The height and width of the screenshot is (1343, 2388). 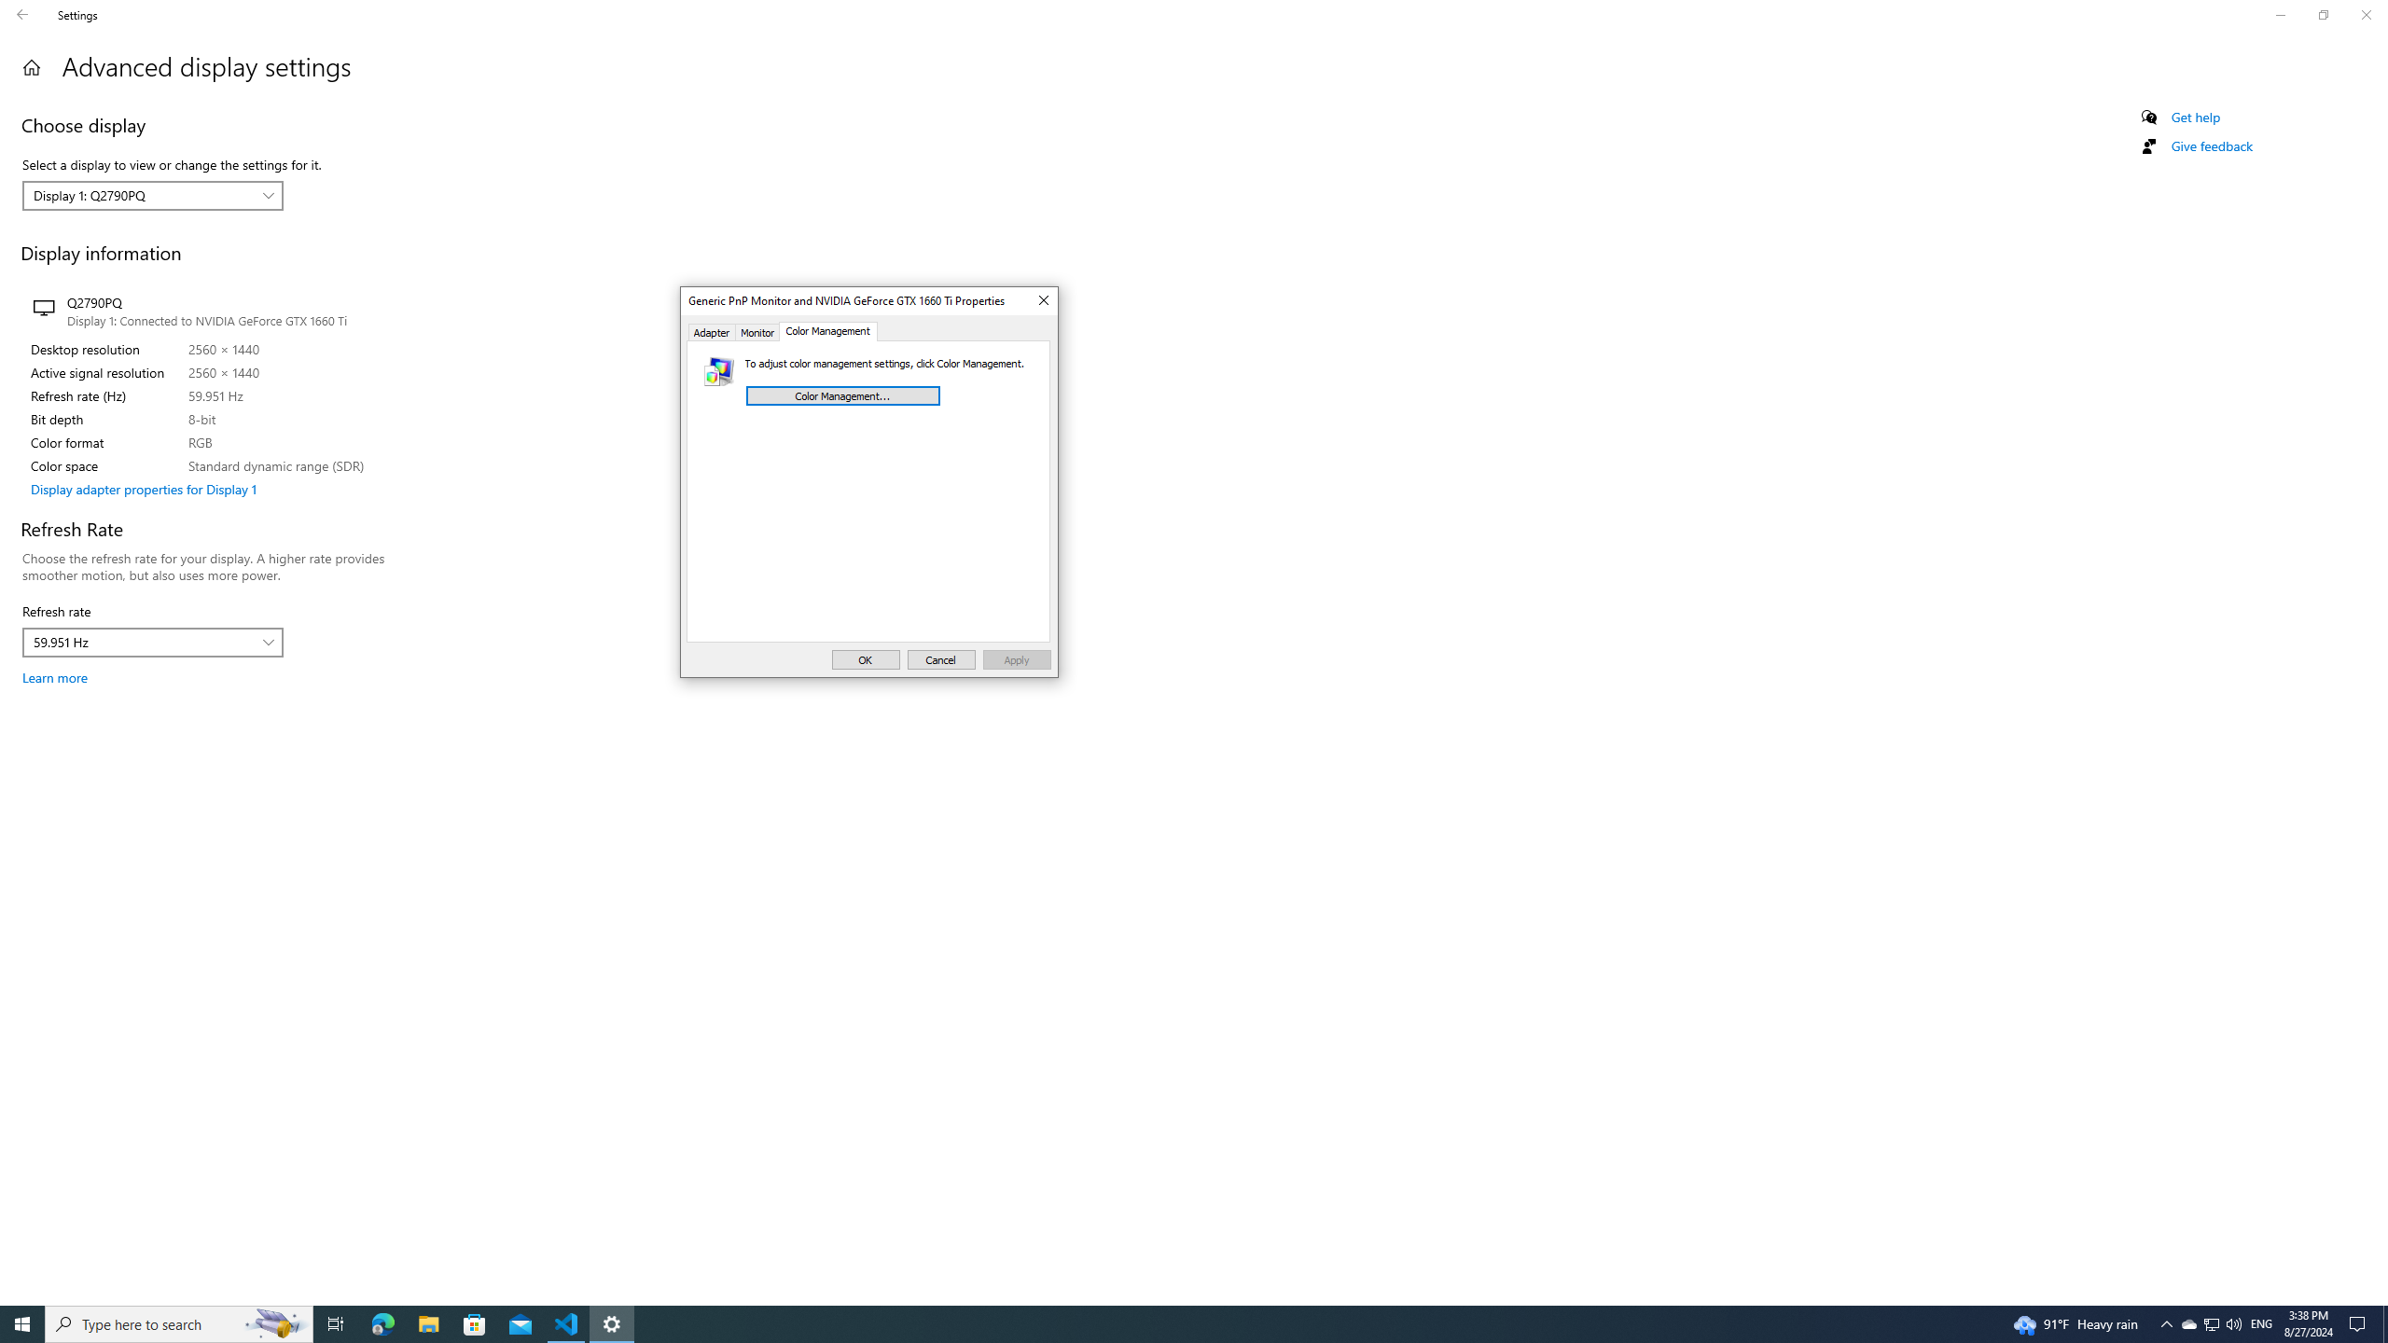 What do you see at coordinates (276, 1324) in the screenshot?
I see `Search highlights icon opens search home window` at bounding box center [276, 1324].